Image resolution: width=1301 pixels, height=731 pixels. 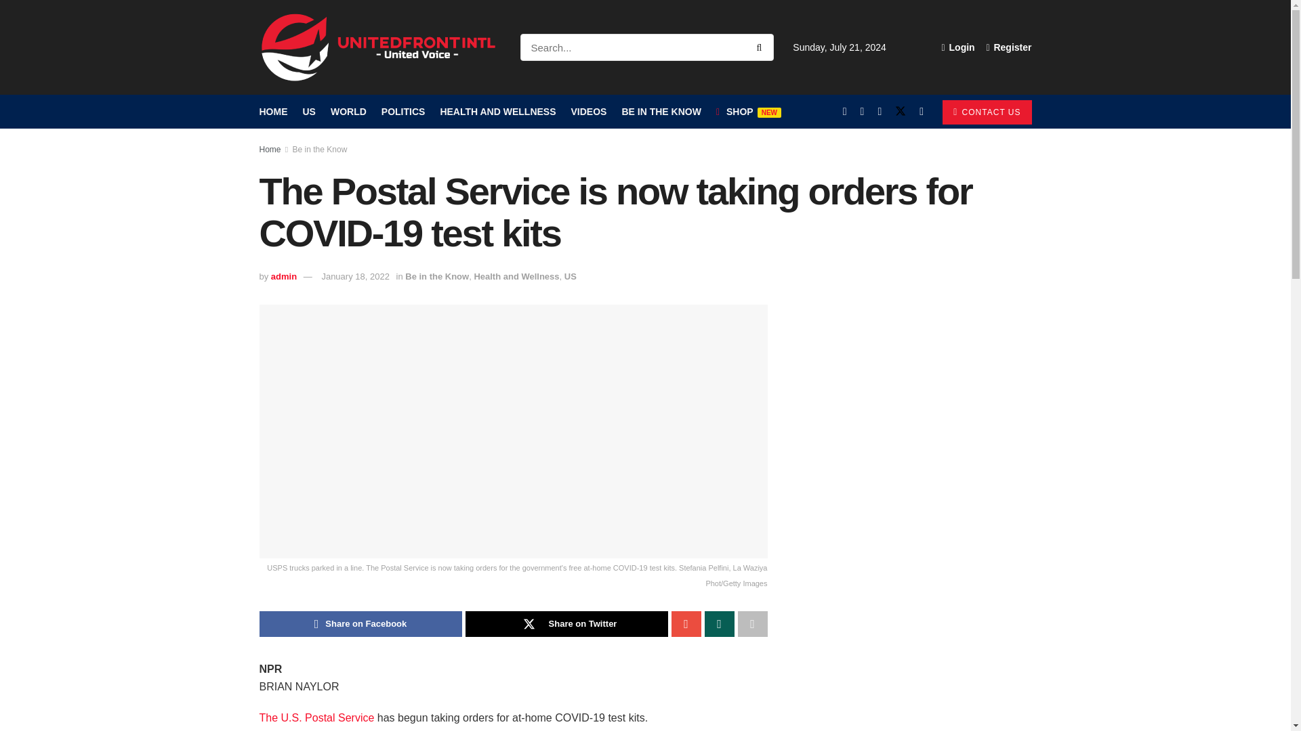 I want to click on admin, so click(x=283, y=276).